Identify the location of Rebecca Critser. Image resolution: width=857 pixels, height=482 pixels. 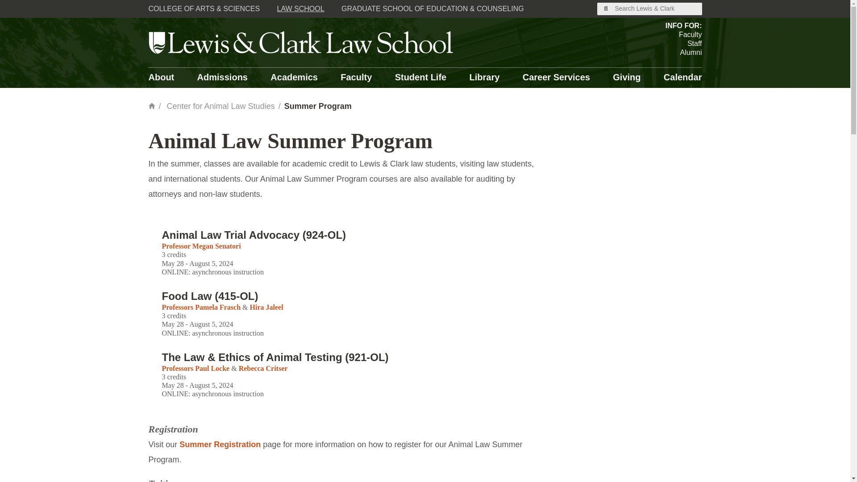
(263, 368).